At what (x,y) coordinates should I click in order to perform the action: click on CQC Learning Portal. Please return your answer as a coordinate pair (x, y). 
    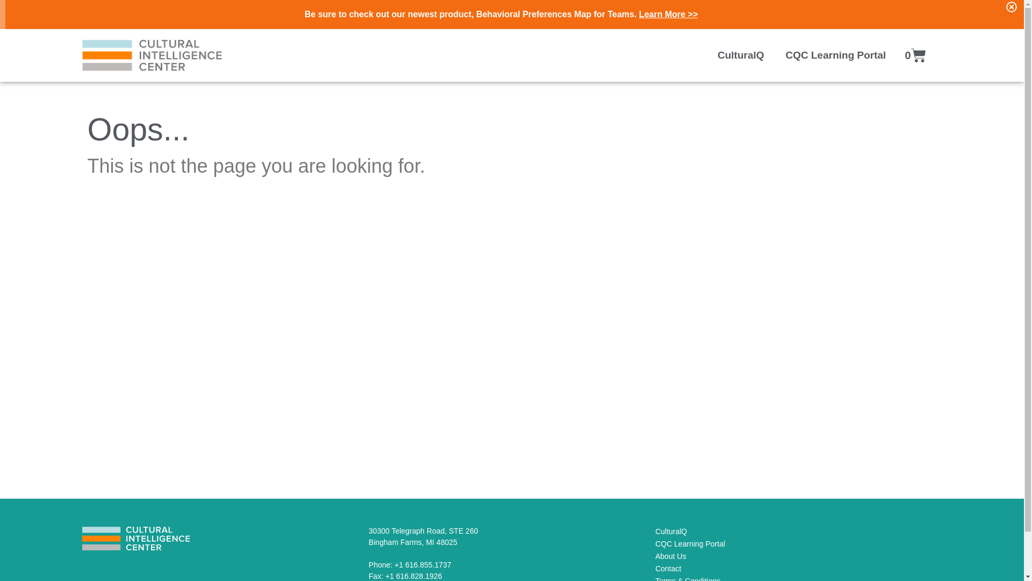
    Looking at the image, I should click on (424, 536).